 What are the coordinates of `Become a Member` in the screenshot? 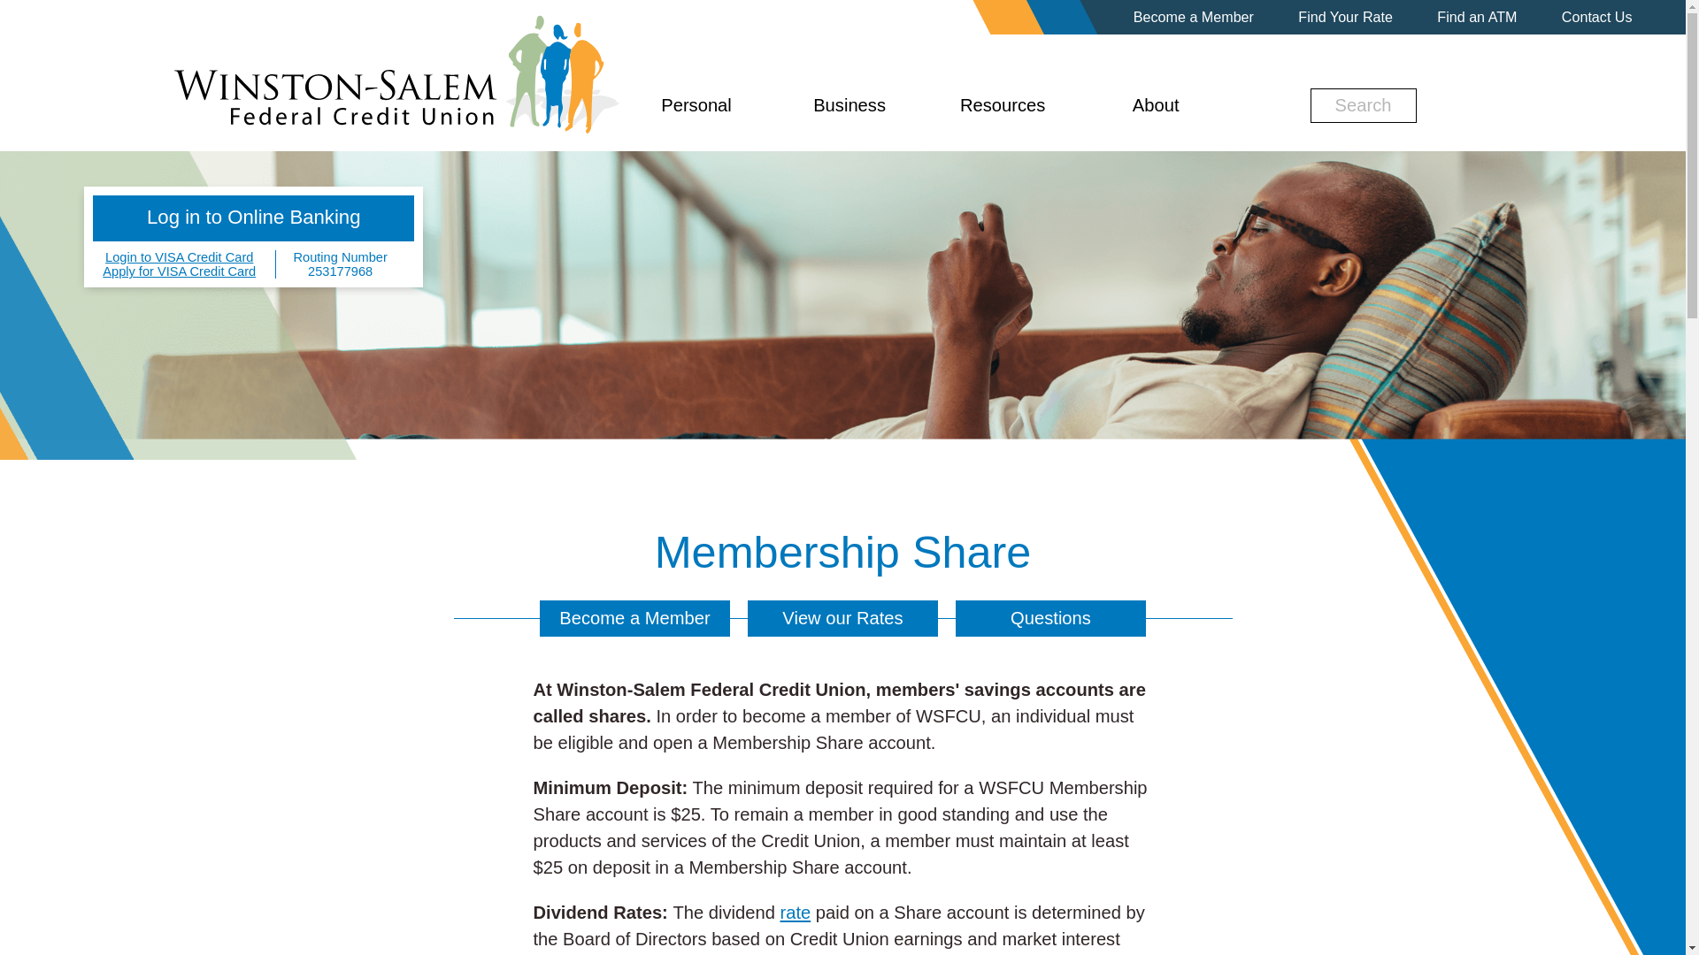 It's located at (1193, 16).